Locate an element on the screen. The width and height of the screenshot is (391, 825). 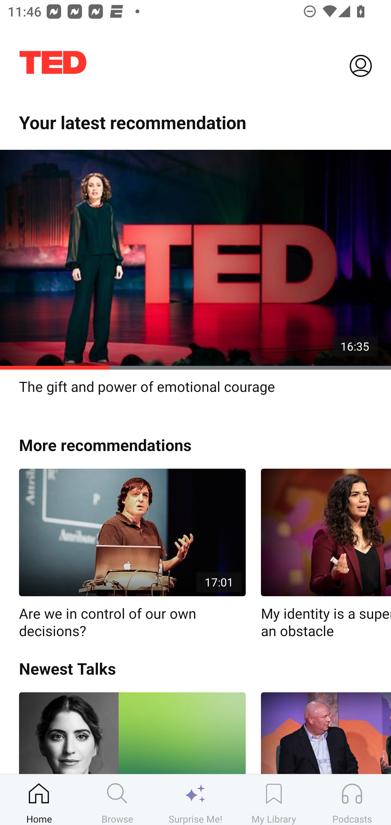
Surprise Me! is located at coordinates (195, 800).